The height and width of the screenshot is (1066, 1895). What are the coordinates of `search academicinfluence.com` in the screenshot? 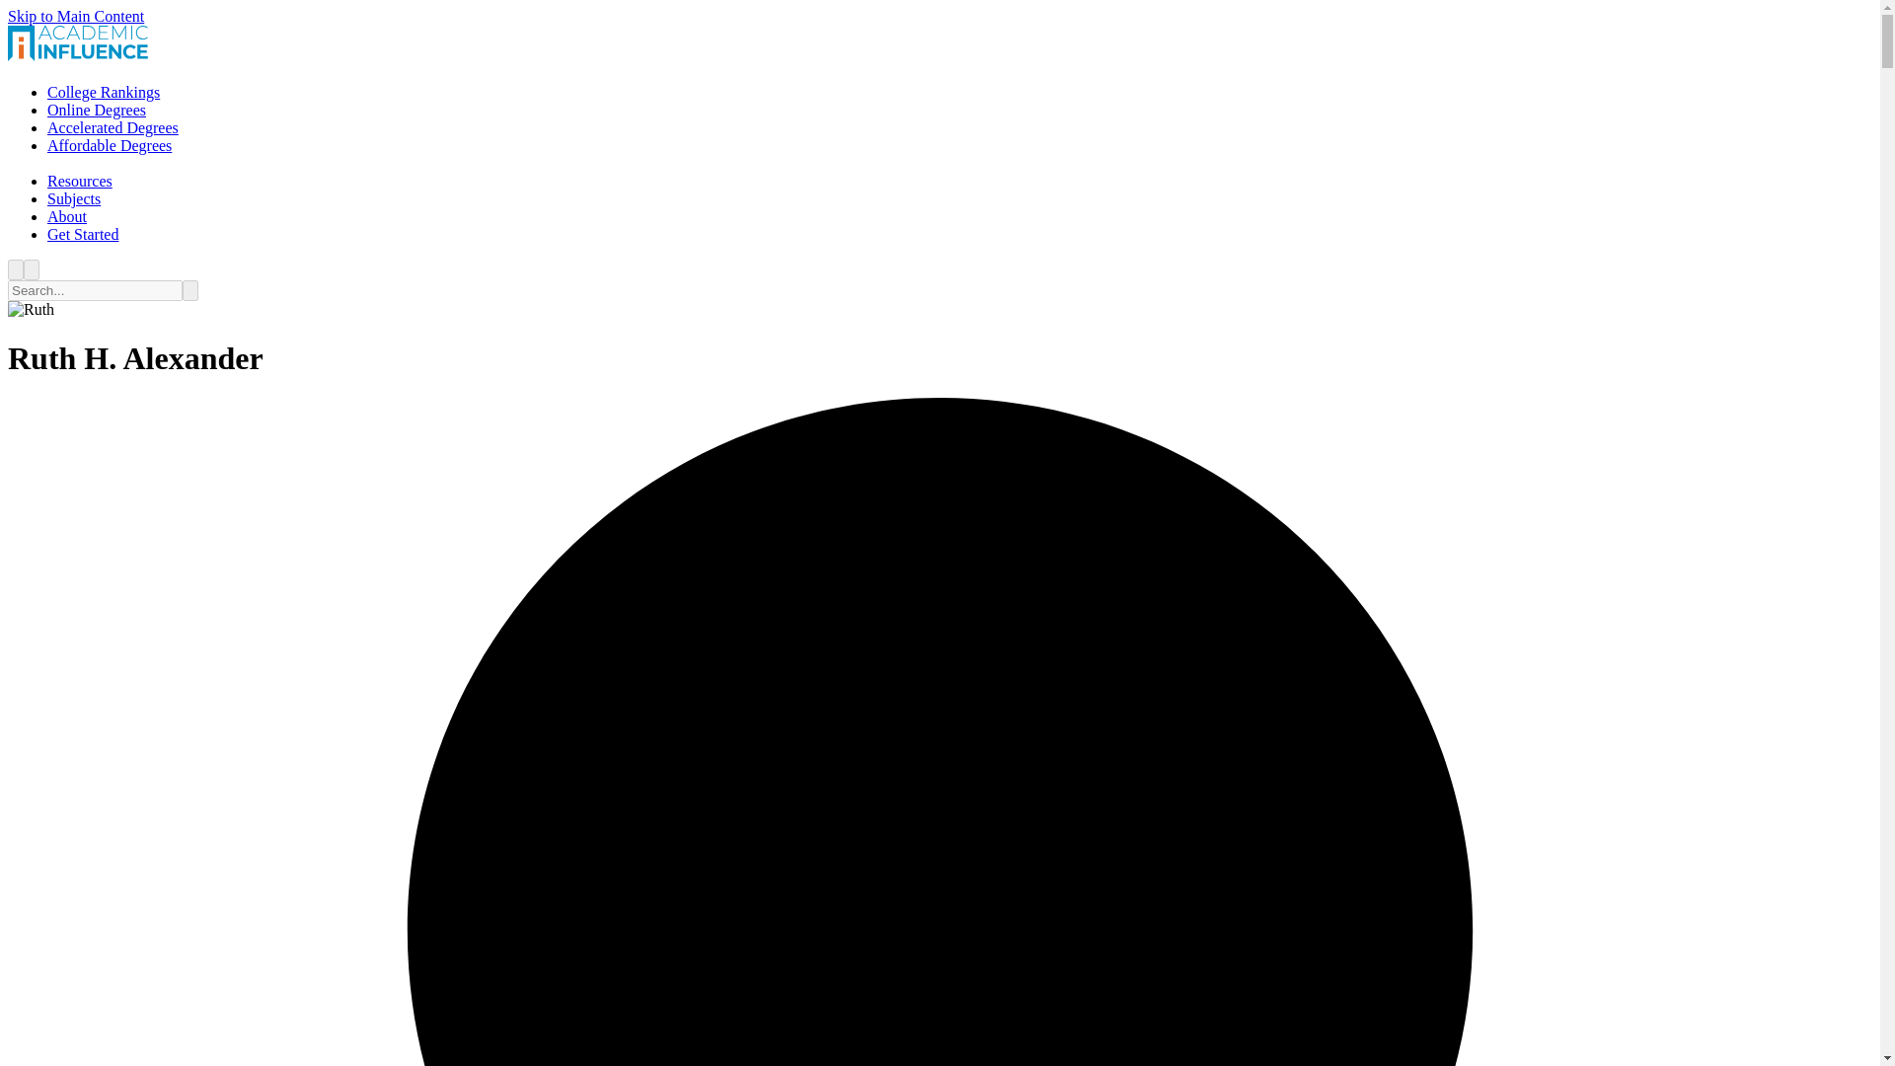 It's located at (15, 270).